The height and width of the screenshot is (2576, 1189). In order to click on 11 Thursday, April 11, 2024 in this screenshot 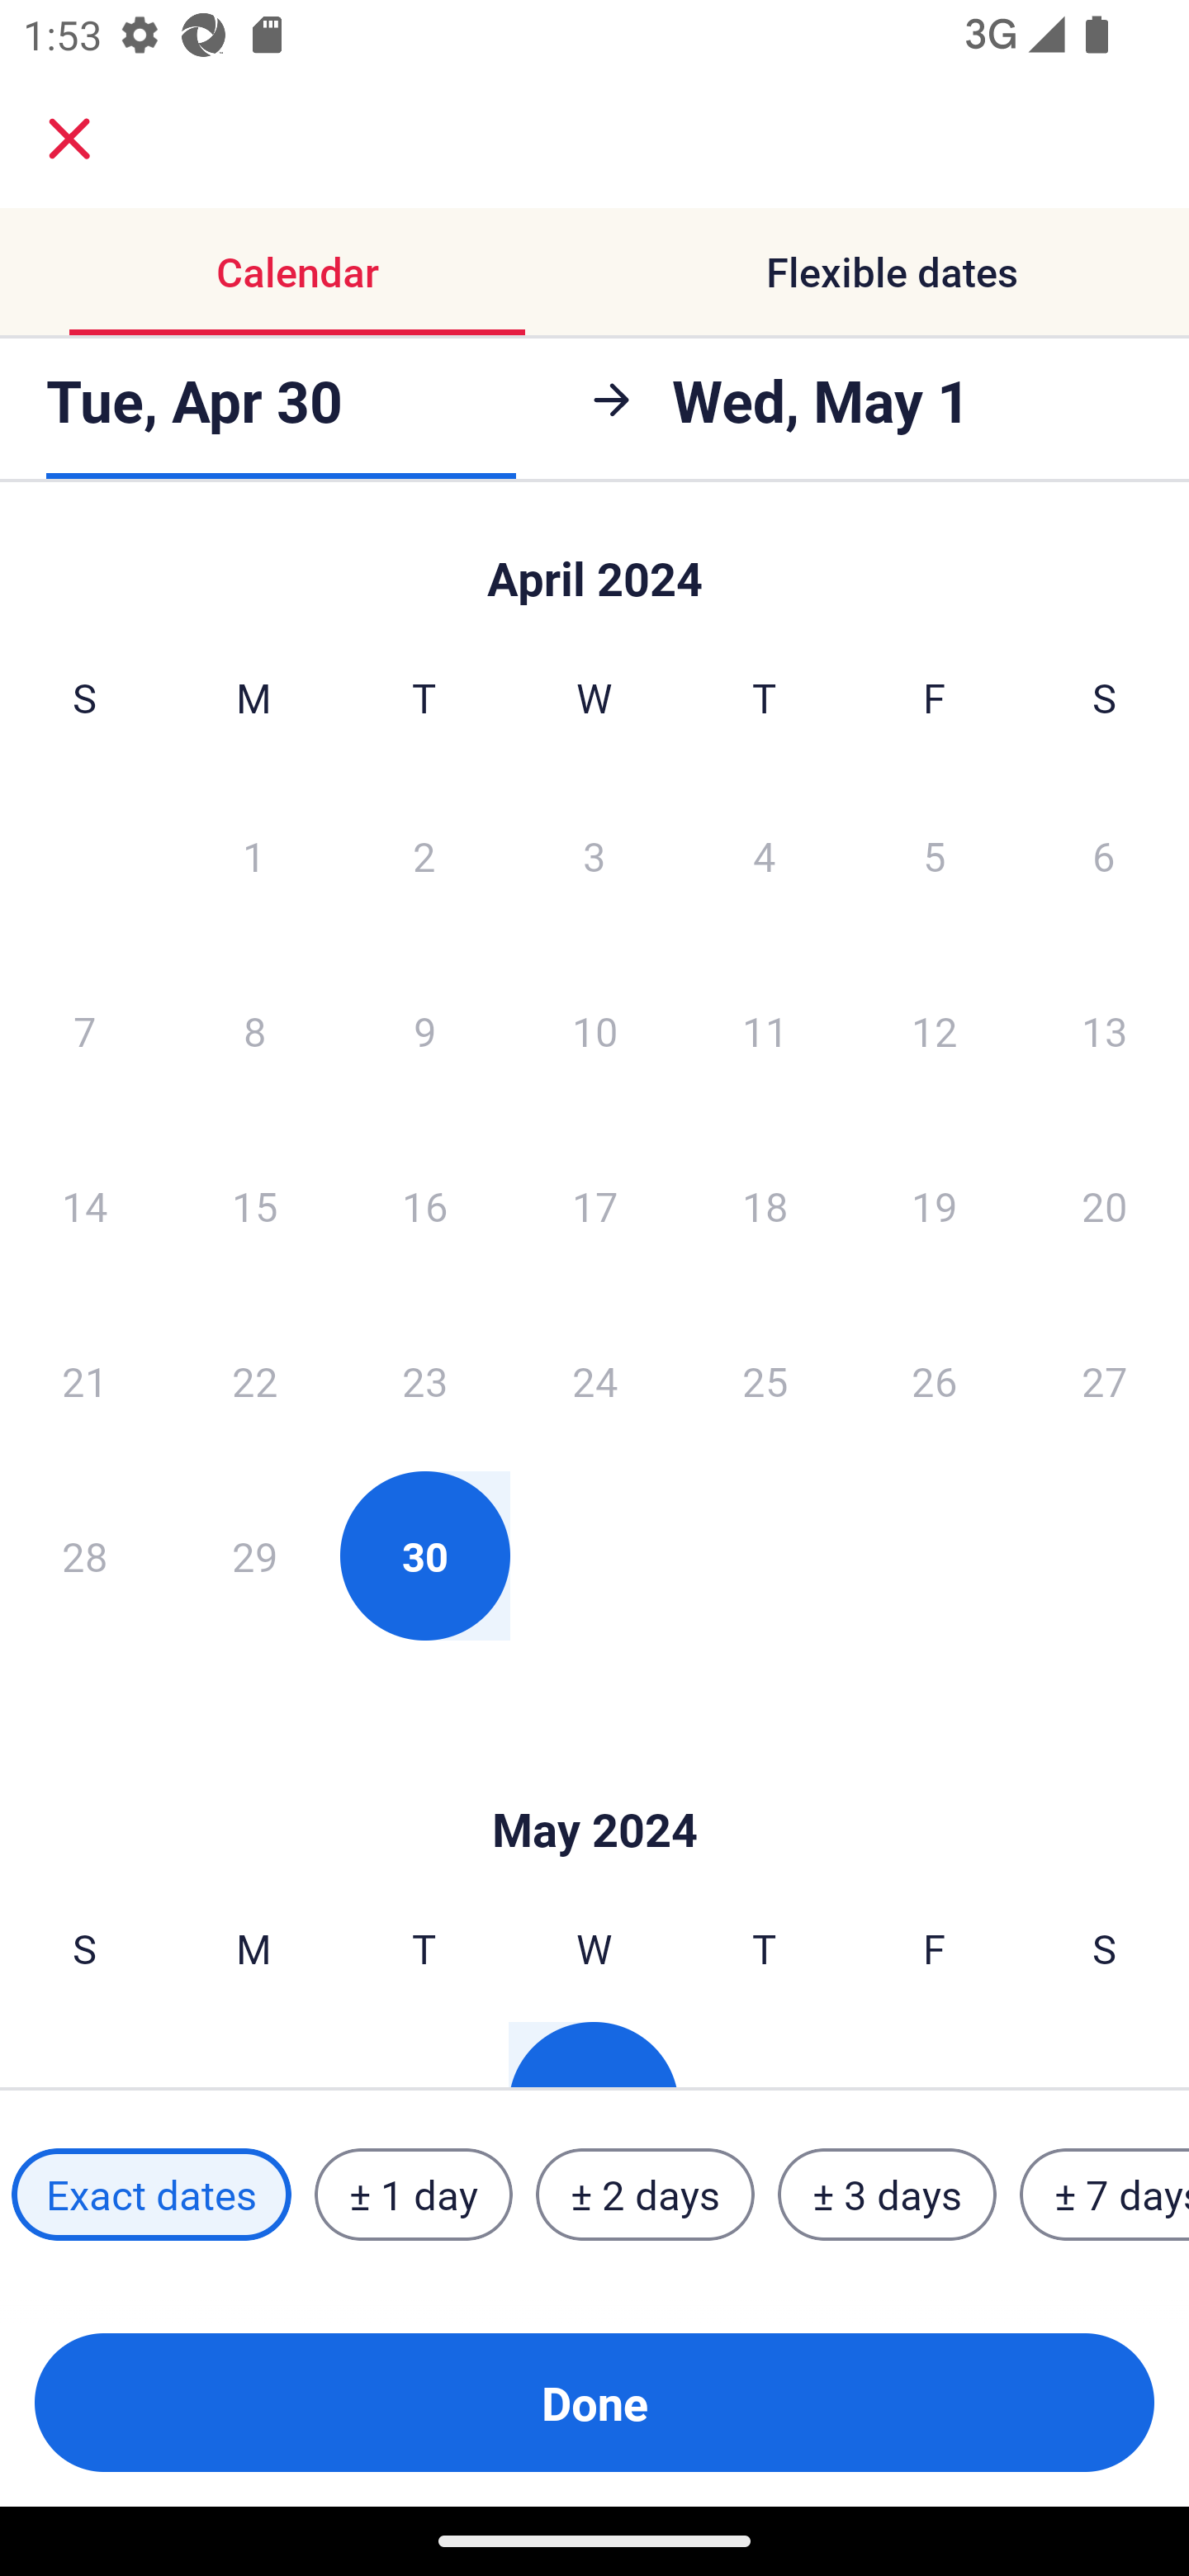, I will do `click(765, 1030)`.